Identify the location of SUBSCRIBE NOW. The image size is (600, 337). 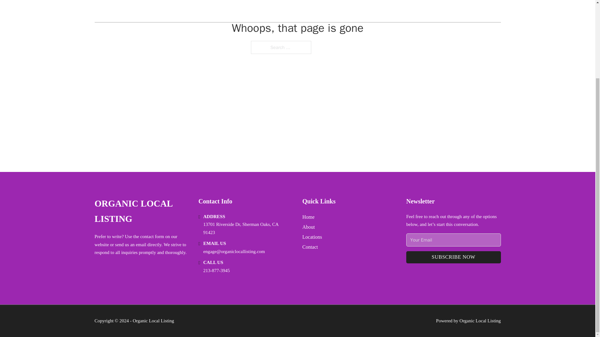
(453, 257).